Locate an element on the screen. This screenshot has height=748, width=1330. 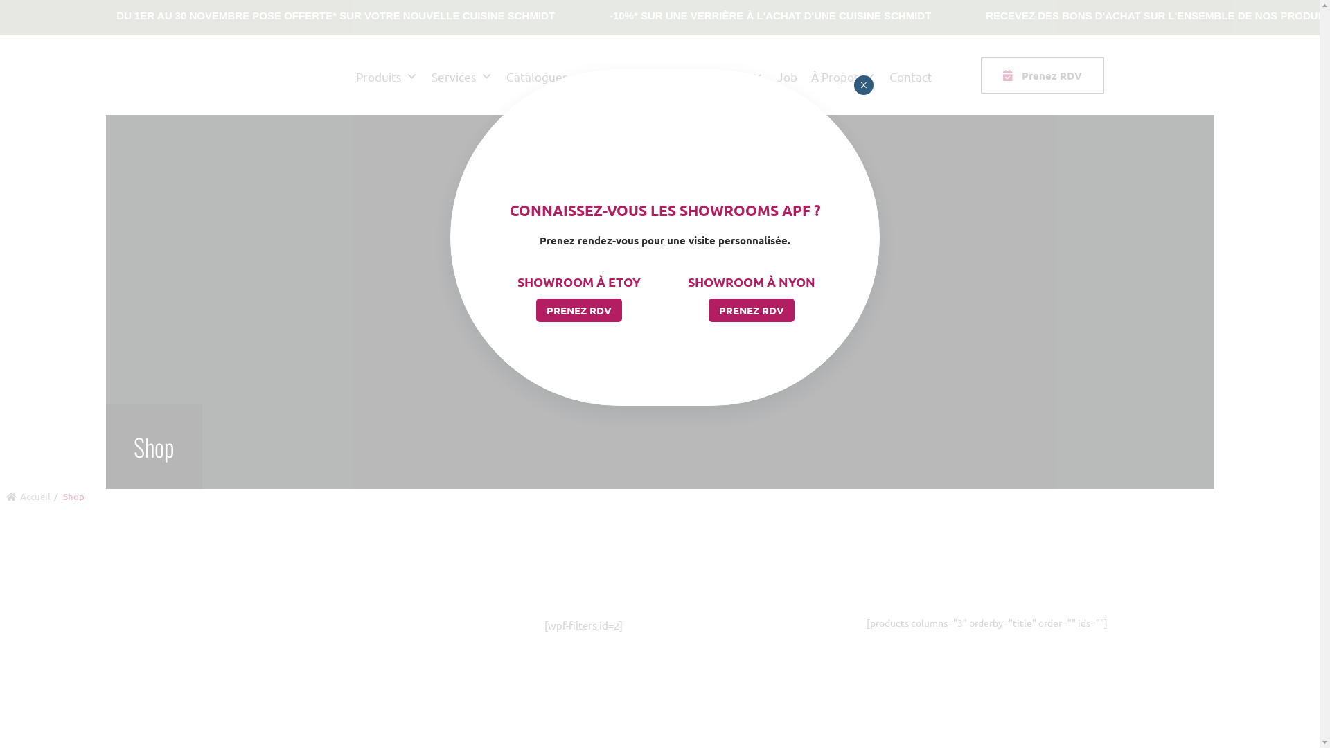
PRENEZ RDV is located at coordinates (751, 310).